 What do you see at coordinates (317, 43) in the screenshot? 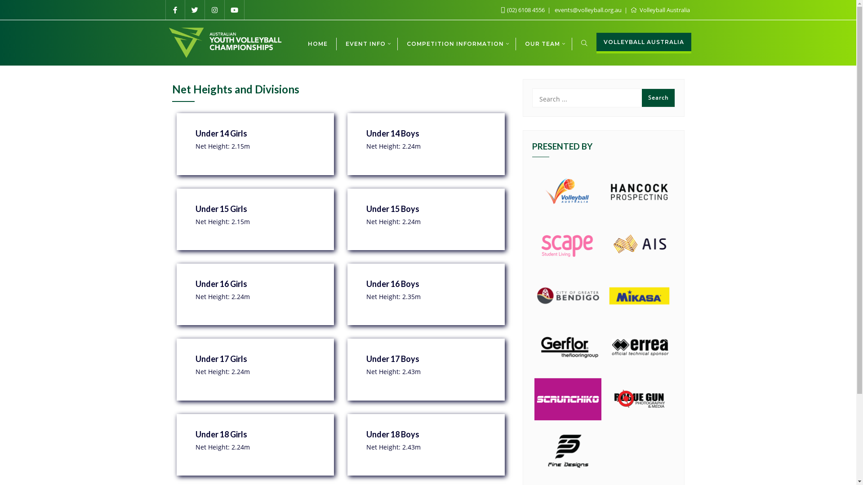
I see `HOME` at bounding box center [317, 43].